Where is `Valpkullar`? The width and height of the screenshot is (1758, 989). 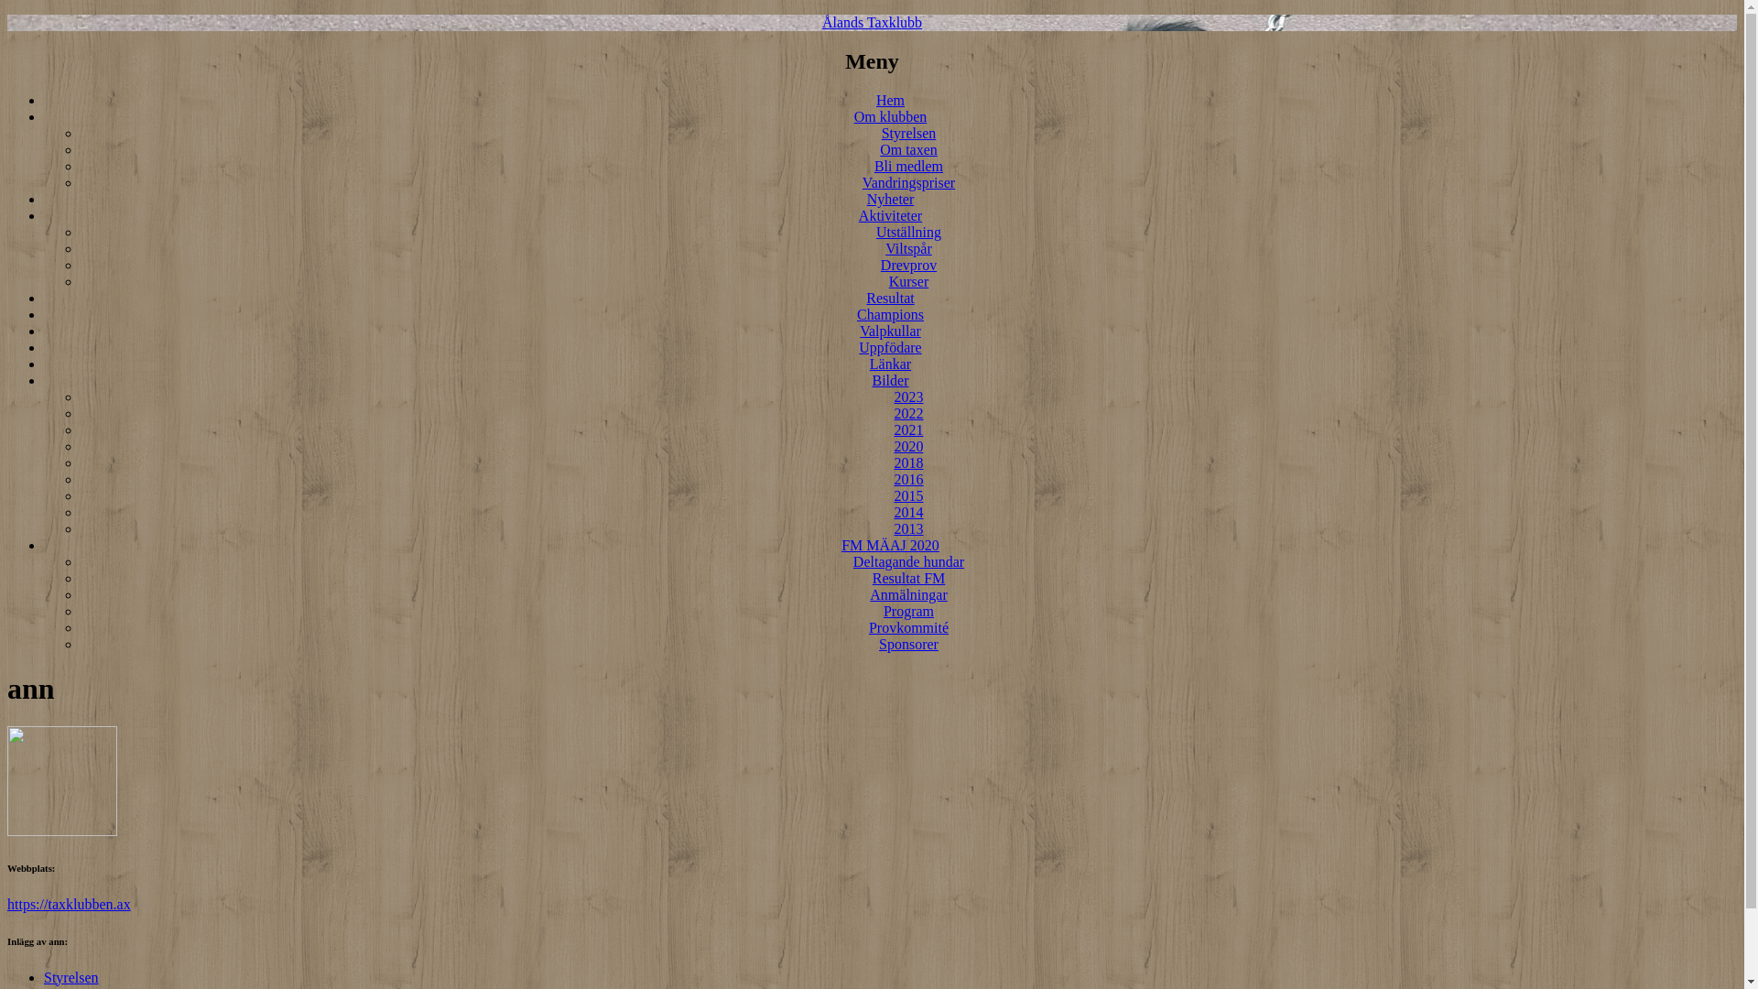 Valpkullar is located at coordinates (890, 331).